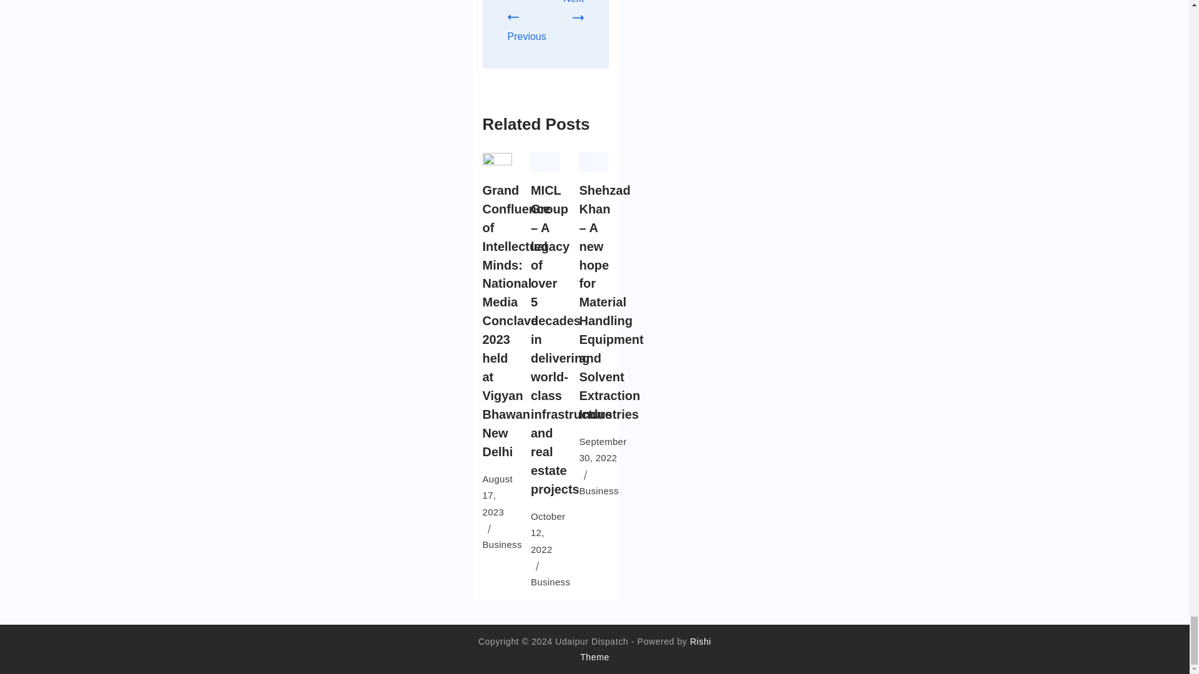 The image size is (1199, 674). What do you see at coordinates (526, 27) in the screenshot?
I see `Previous` at bounding box center [526, 27].